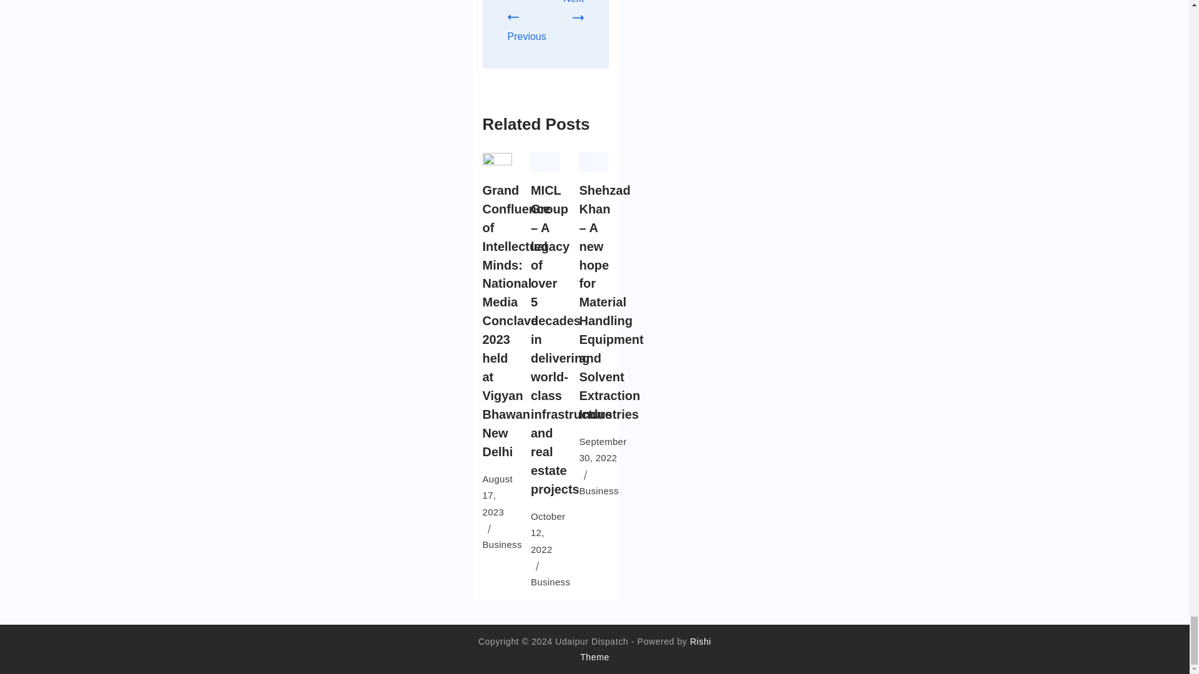 The image size is (1199, 674). What do you see at coordinates (526, 27) in the screenshot?
I see `Previous` at bounding box center [526, 27].